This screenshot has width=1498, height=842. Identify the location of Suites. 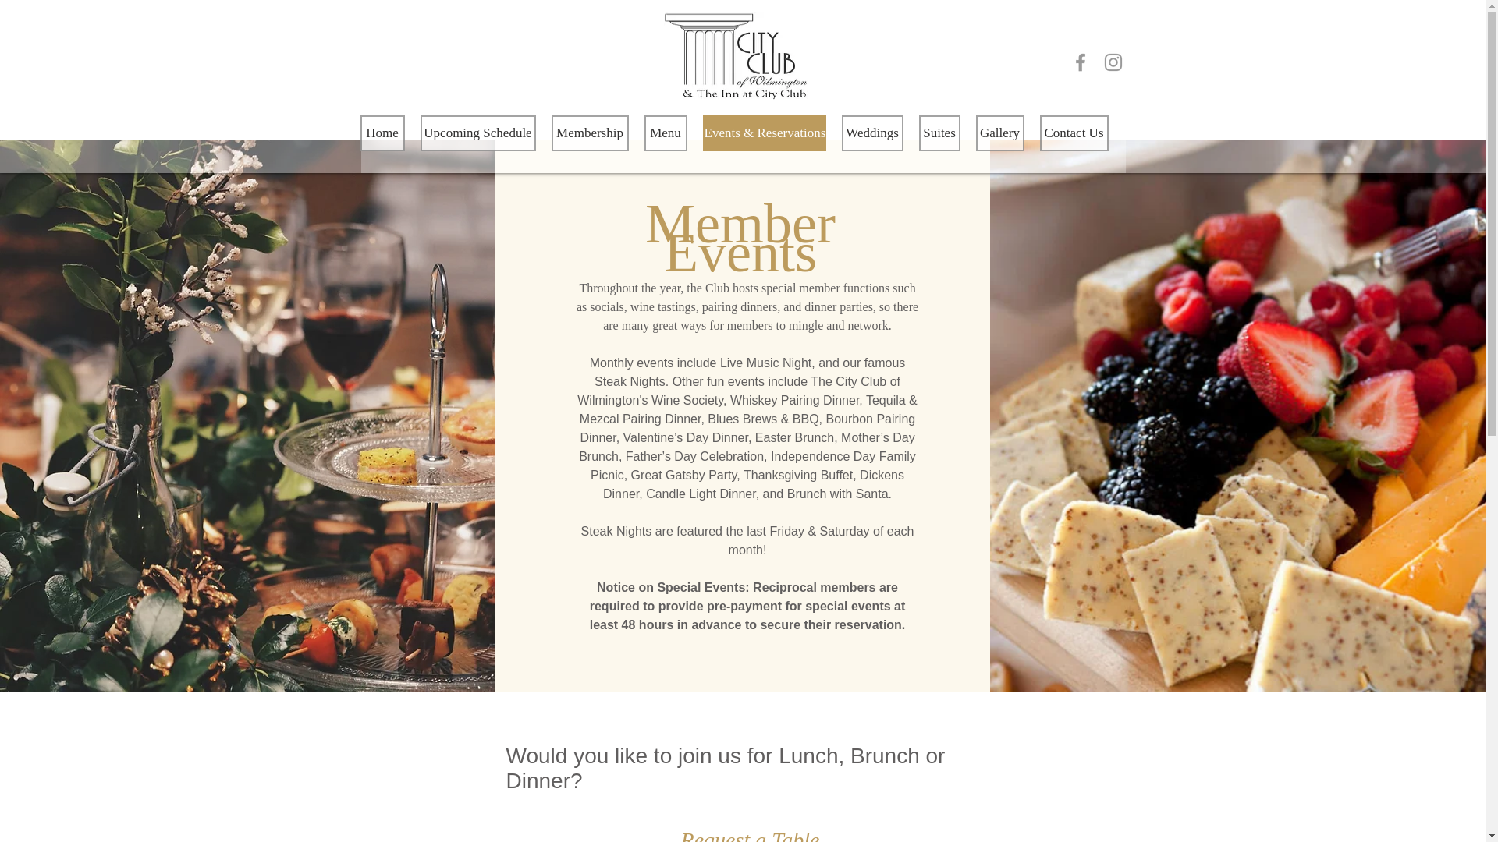
(939, 133).